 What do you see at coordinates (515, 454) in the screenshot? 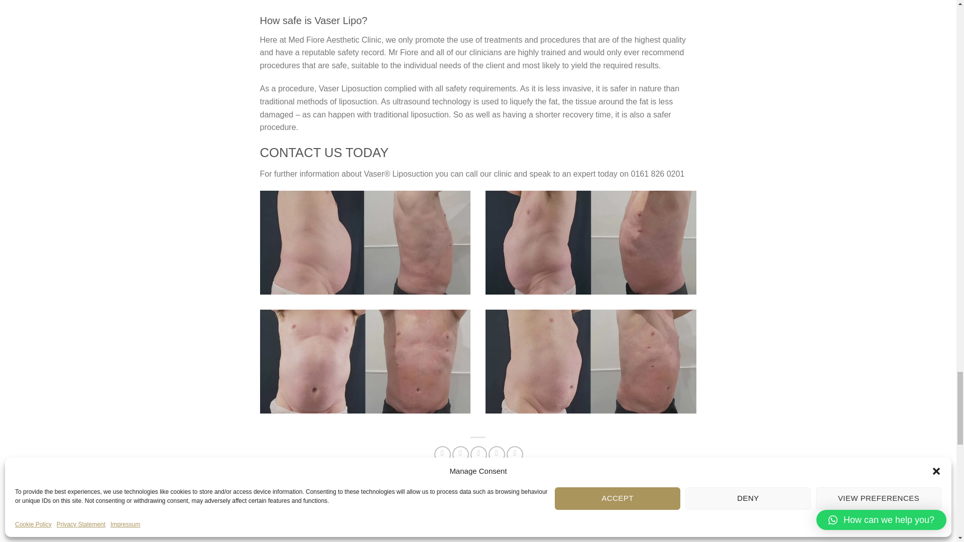
I see `Share on LinkedIn` at bounding box center [515, 454].